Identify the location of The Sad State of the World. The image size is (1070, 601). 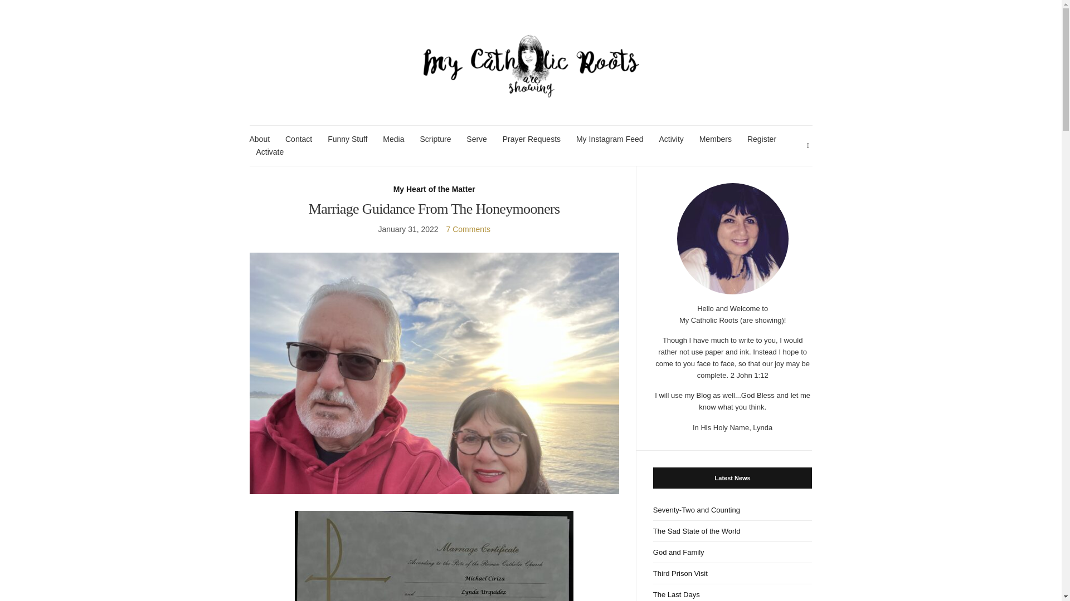
(732, 531).